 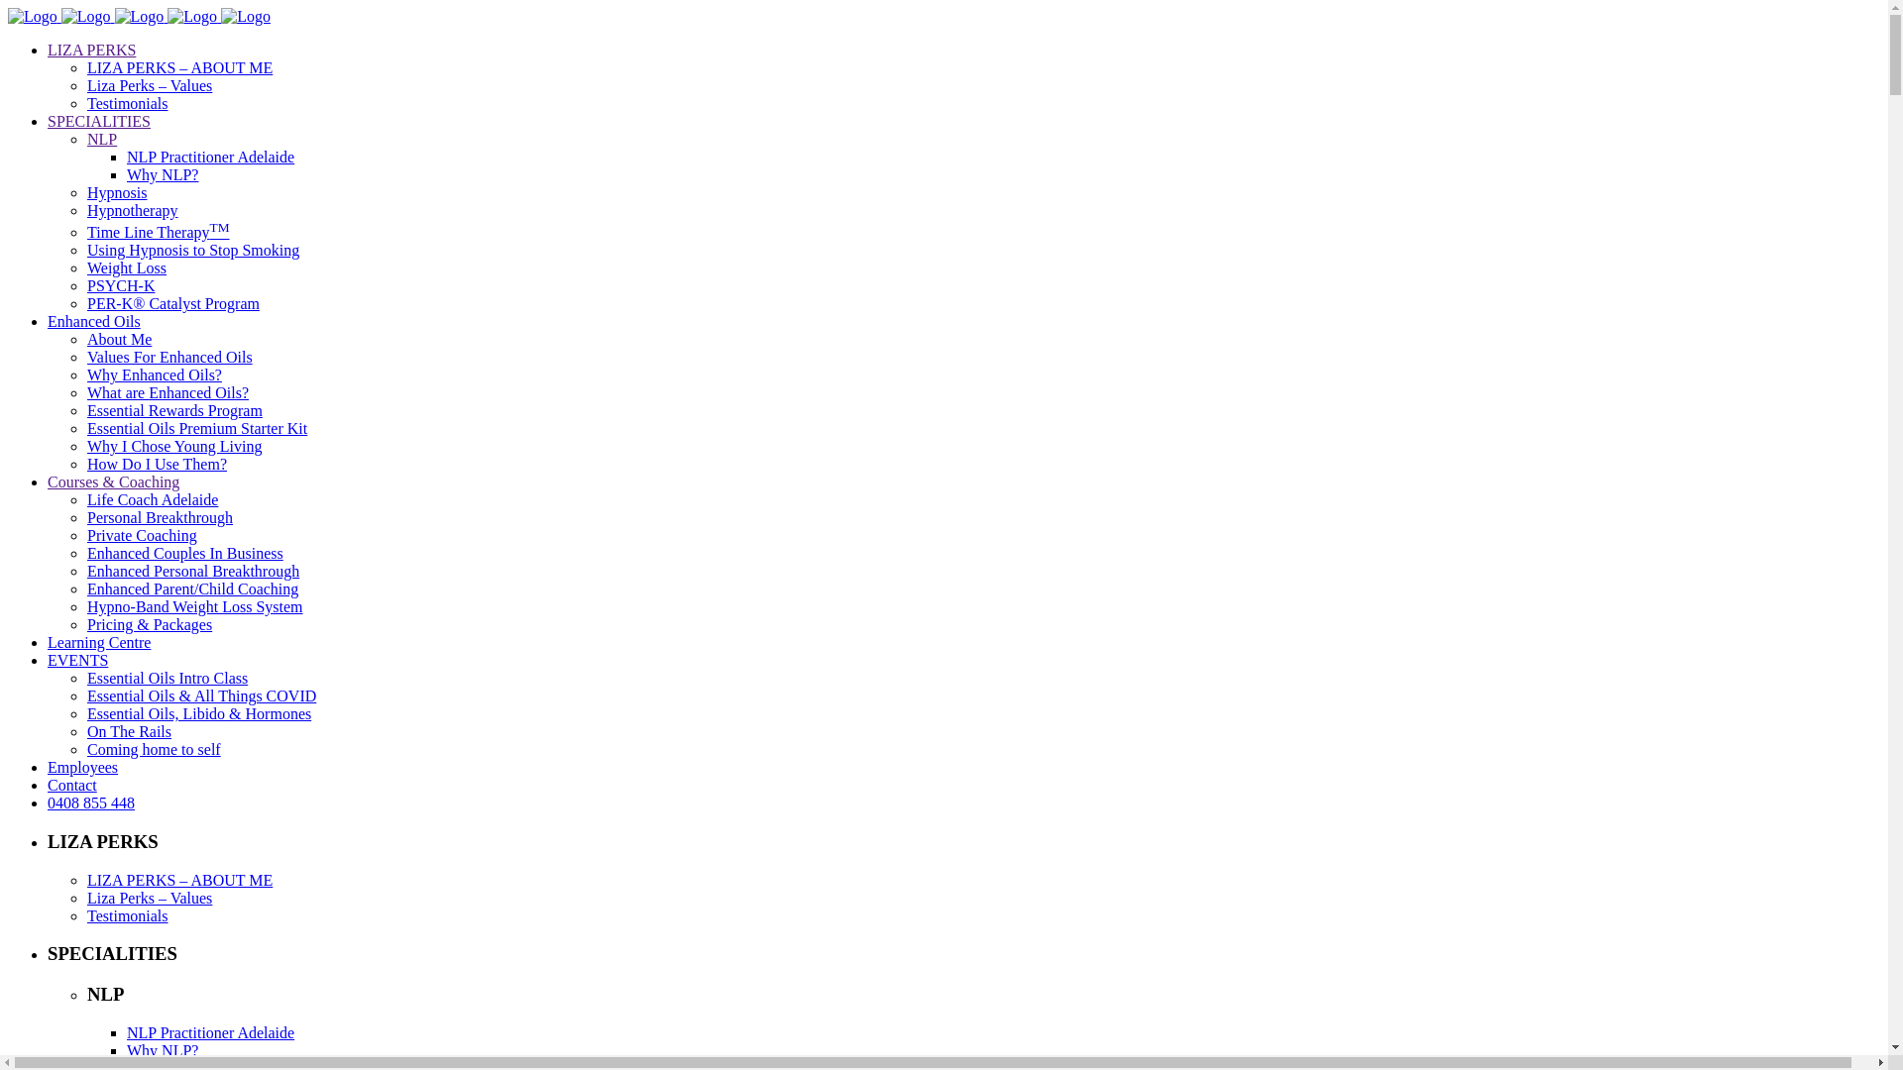 What do you see at coordinates (91, 50) in the screenshot?
I see `LIZA PERKS` at bounding box center [91, 50].